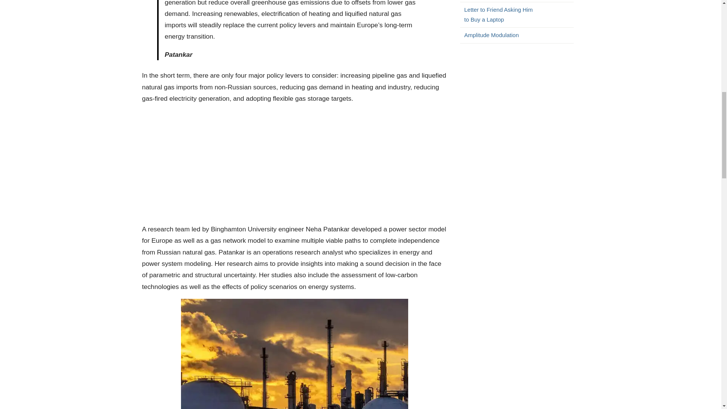 This screenshot has height=409, width=727. What do you see at coordinates (519, 14) in the screenshot?
I see `Letter to Friend Asking Him to Buy a Laptop` at bounding box center [519, 14].